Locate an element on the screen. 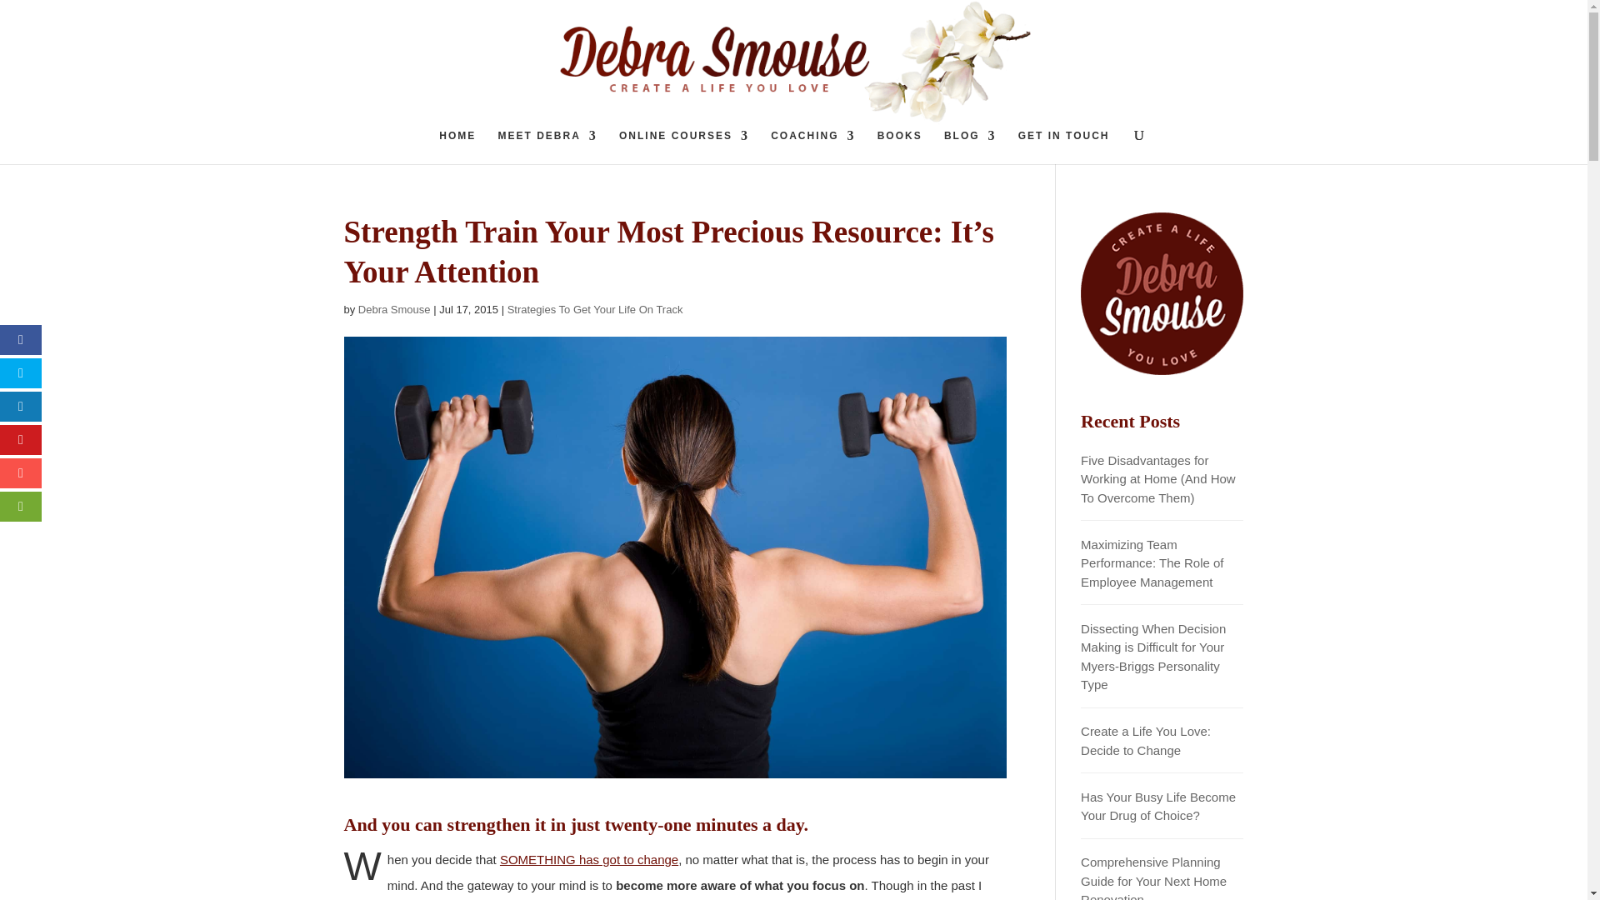 Image resolution: width=1600 pixels, height=900 pixels. HOME is located at coordinates (457, 147).